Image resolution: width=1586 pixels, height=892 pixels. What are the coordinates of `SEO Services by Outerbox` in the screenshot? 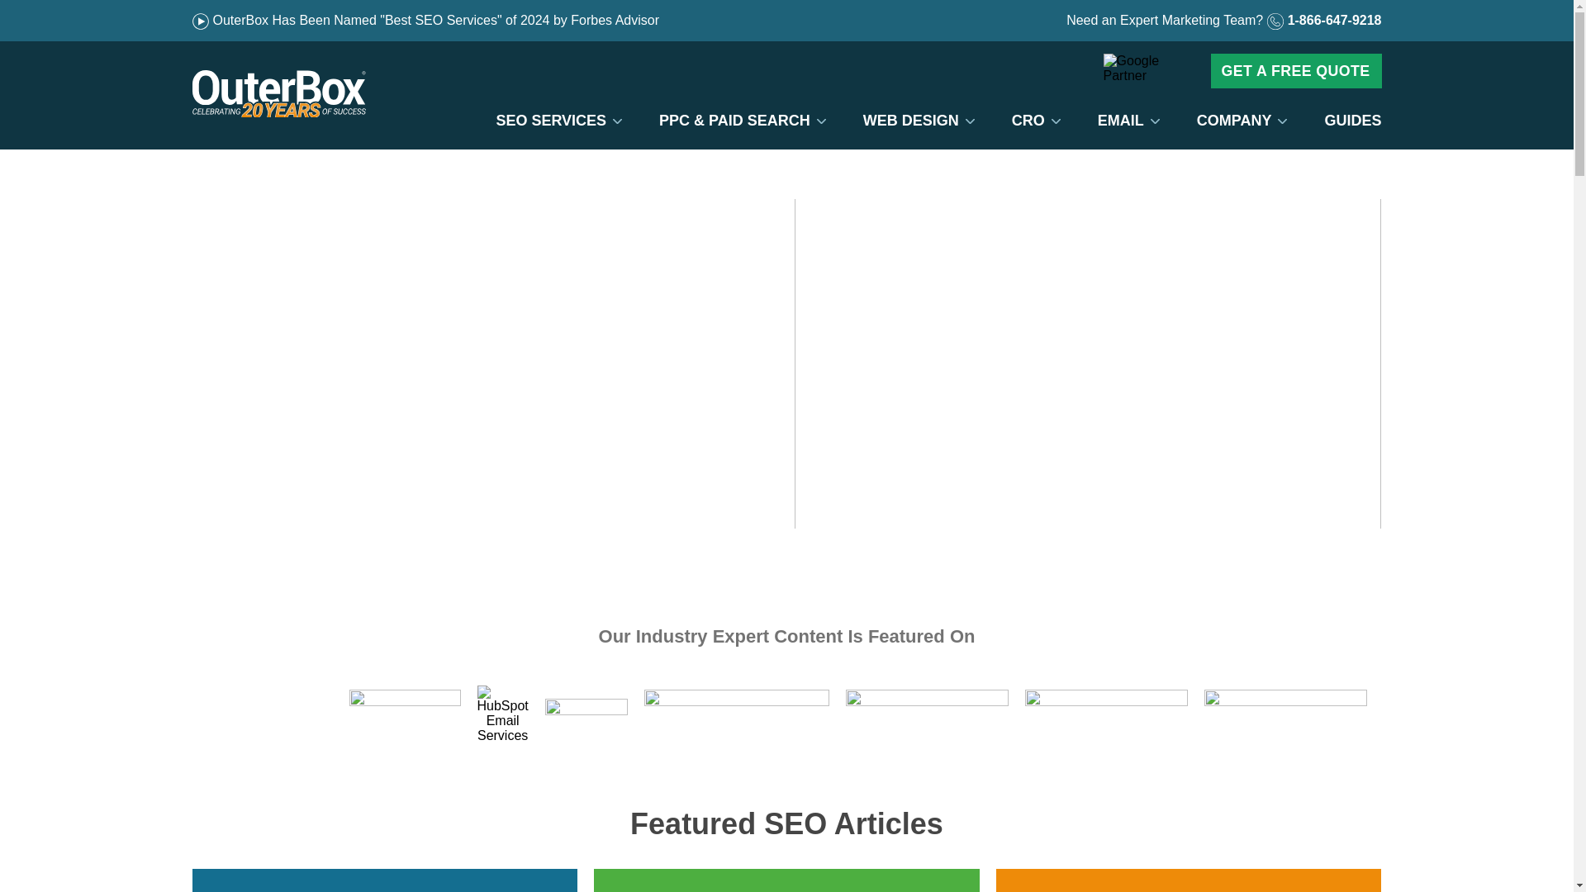 It's located at (550, 121).